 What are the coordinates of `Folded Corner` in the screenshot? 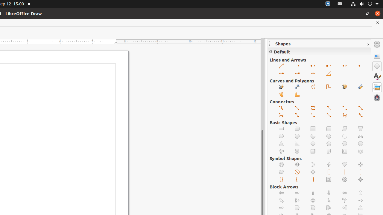 It's located at (329, 151).